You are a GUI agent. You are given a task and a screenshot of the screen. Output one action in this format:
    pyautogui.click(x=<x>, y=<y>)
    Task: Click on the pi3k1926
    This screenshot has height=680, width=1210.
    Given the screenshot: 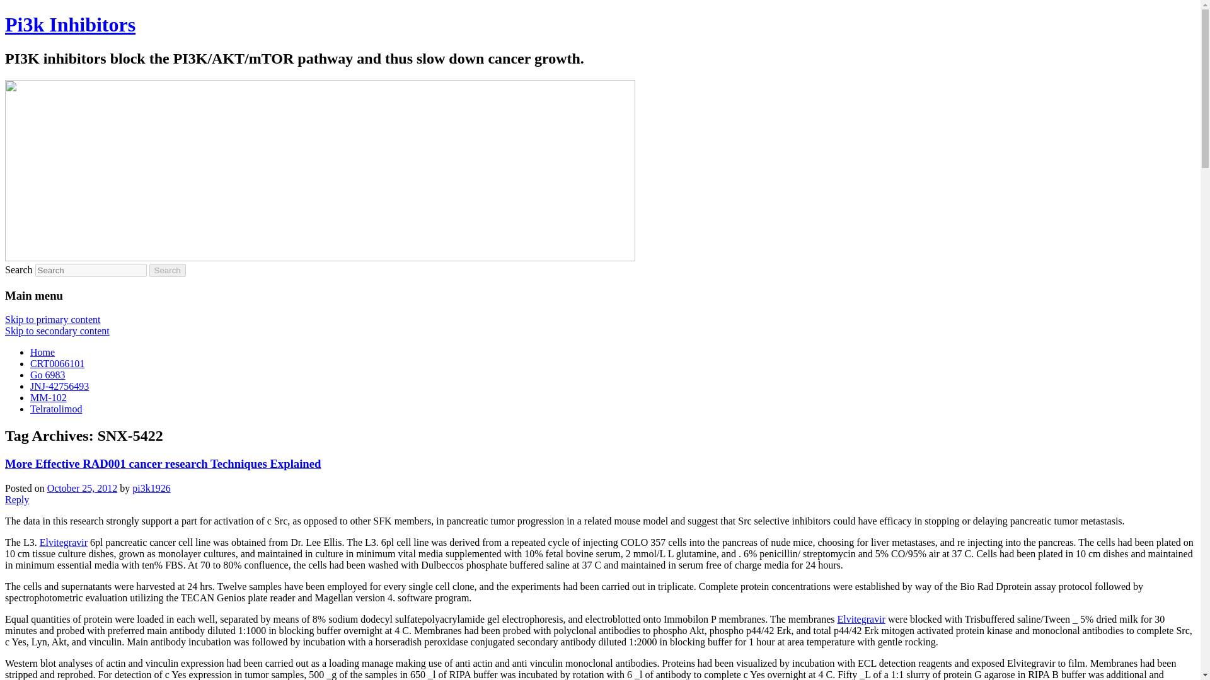 What is the action you would take?
    pyautogui.click(x=151, y=488)
    